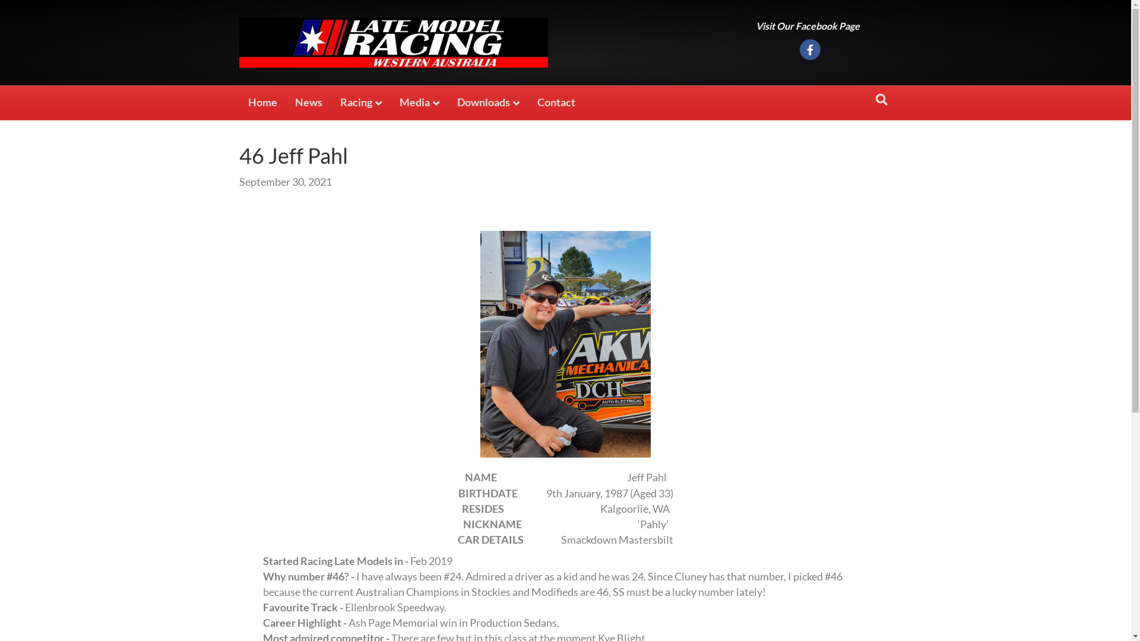  What do you see at coordinates (309, 102) in the screenshot?
I see `News` at bounding box center [309, 102].